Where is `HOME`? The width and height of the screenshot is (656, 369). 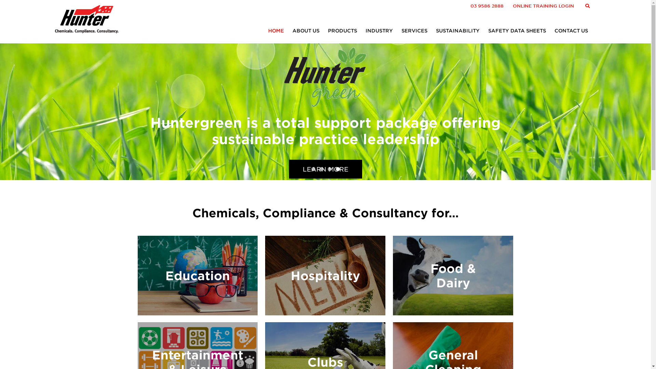
HOME is located at coordinates (276, 31).